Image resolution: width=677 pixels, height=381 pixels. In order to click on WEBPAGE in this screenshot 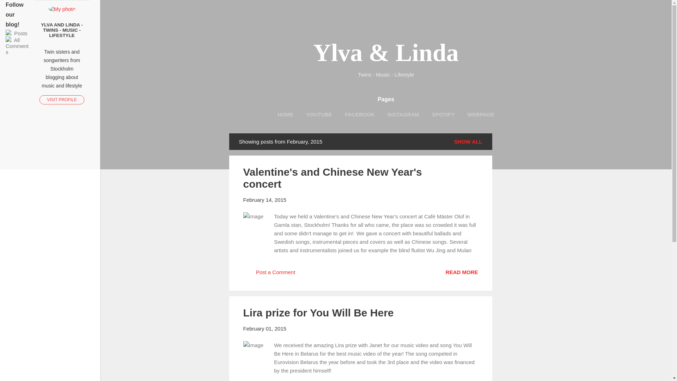, I will do `click(481, 114)`.